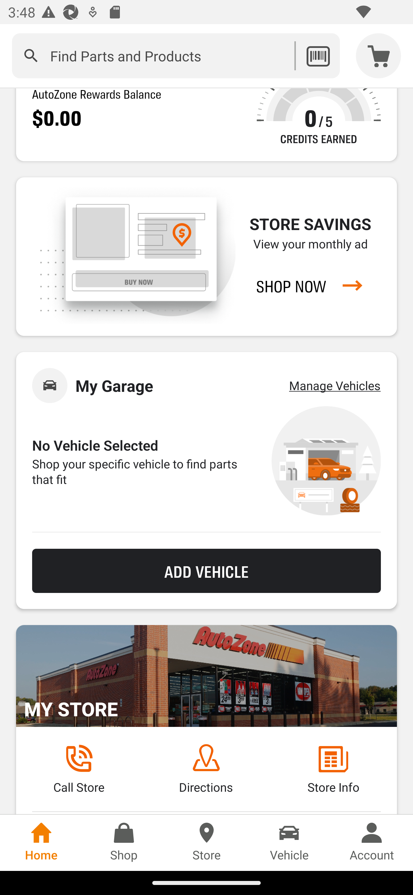 Image resolution: width=413 pixels, height=895 pixels. What do you see at coordinates (79, 769) in the screenshot?
I see `Call Store  Call Store` at bounding box center [79, 769].